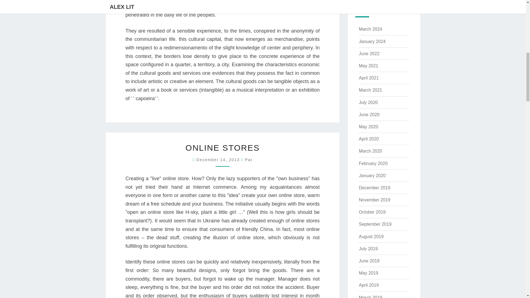 The image size is (530, 298). What do you see at coordinates (369, 115) in the screenshot?
I see `June 2020` at bounding box center [369, 115].